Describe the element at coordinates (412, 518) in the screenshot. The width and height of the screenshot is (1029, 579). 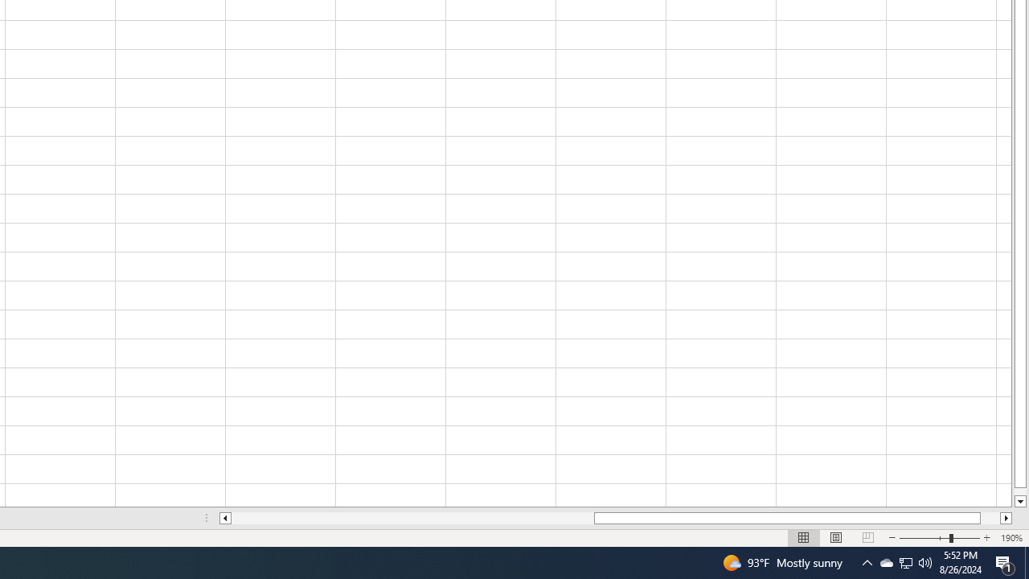
I see `Page left` at that location.